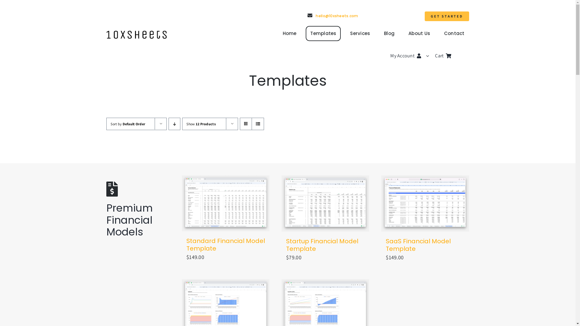  Describe the element at coordinates (226, 245) in the screenshot. I see `Standard Financial Model Template` at that location.